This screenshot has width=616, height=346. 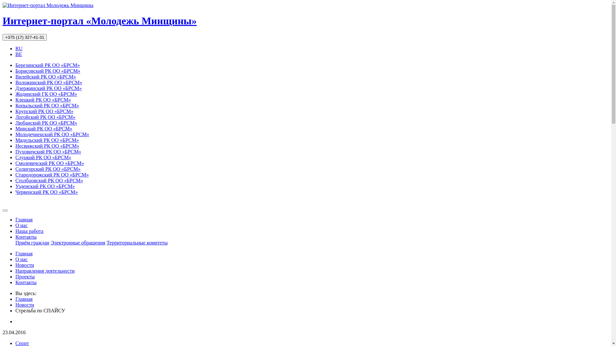 I want to click on +375 (17) 327-41-31, so click(x=25, y=37).